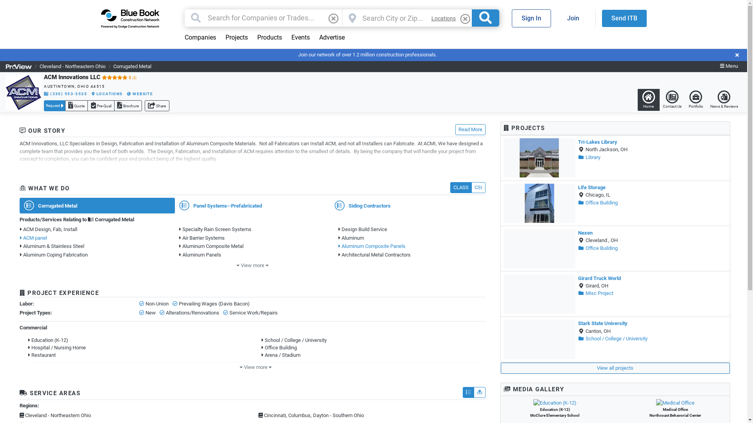  What do you see at coordinates (696, 100) in the screenshot?
I see `Portfolio` at bounding box center [696, 100].